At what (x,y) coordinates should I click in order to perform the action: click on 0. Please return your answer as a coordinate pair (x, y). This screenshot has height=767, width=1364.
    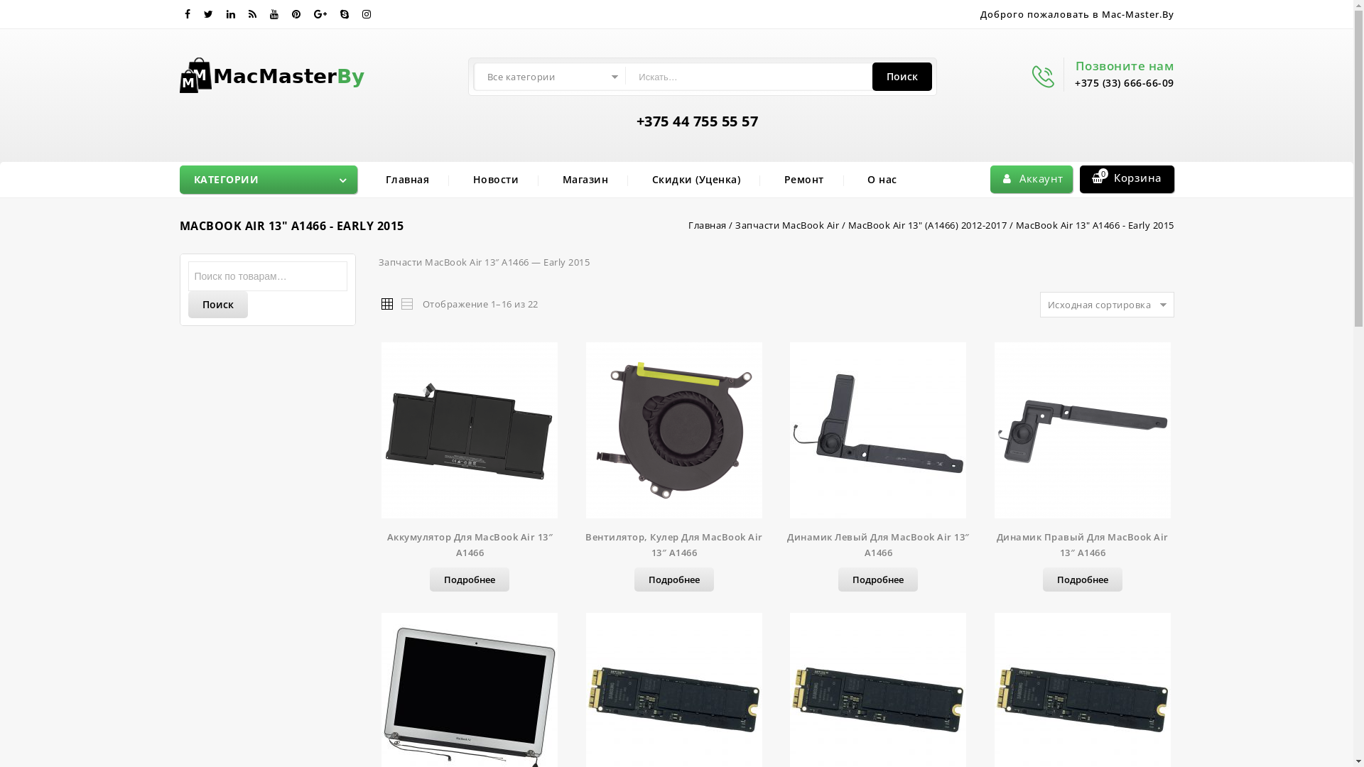
    Looking at the image, I should click on (1104, 173).